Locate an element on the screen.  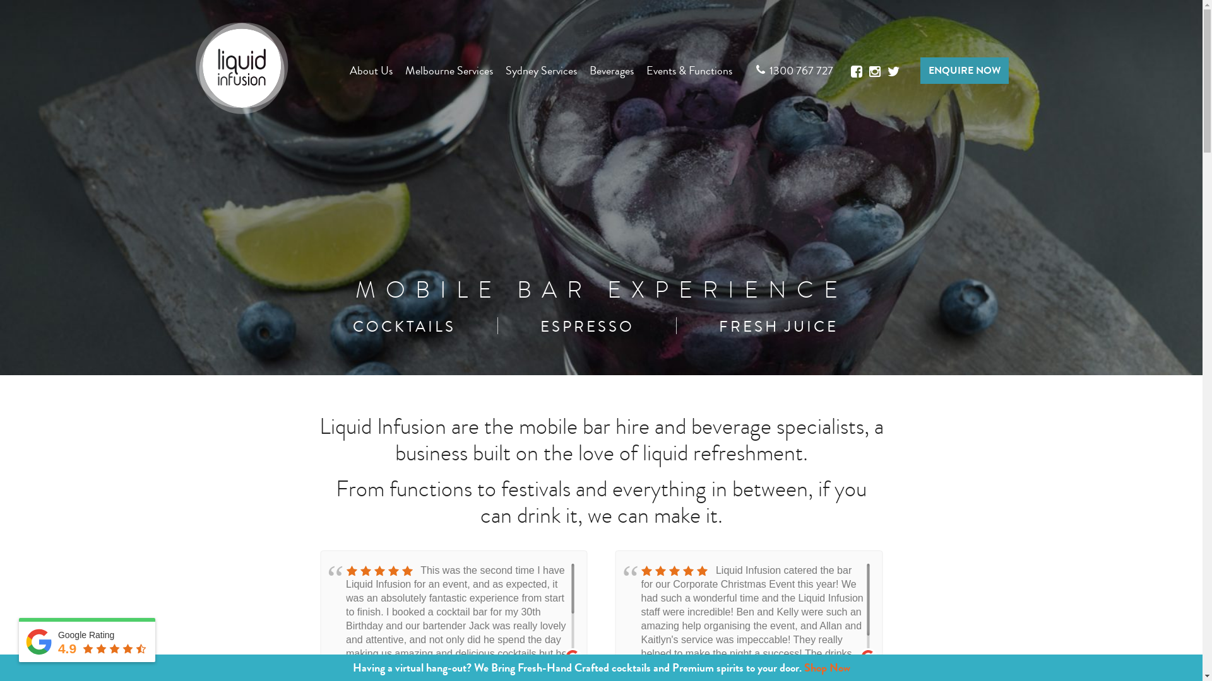
twitter is located at coordinates (894, 72).